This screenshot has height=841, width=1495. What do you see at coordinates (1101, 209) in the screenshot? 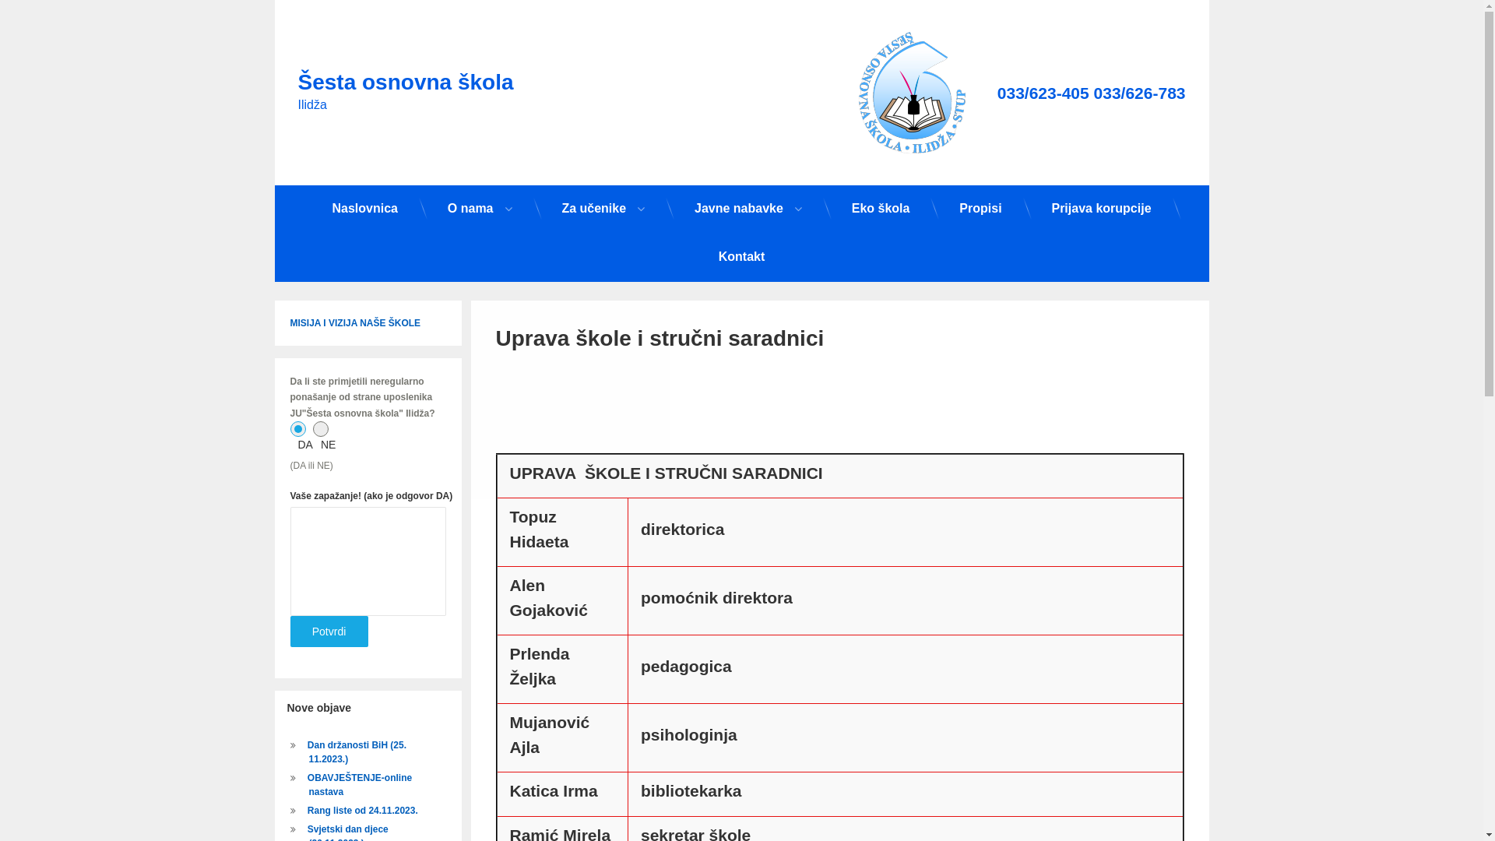
I see `Prijava korupcije` at bounding box center [1101, 209].